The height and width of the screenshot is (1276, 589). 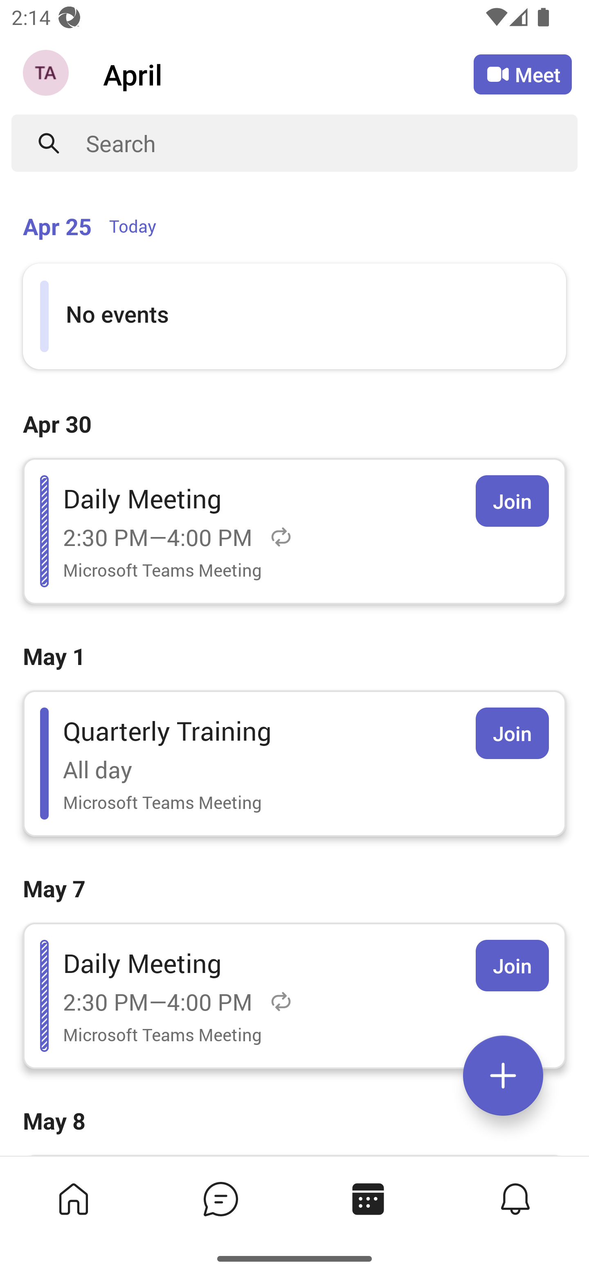 What do you see at coordinates (368, 1198) in the screenshot?
I see `Calendar tab, 3 of 4` at bounding box center [368, 1198].